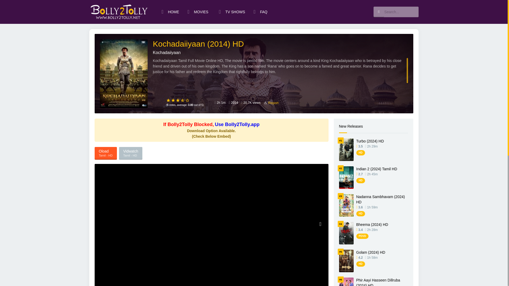 This screenshot has height=286, width=509. I want to click on FAQ, so click(260, 12).